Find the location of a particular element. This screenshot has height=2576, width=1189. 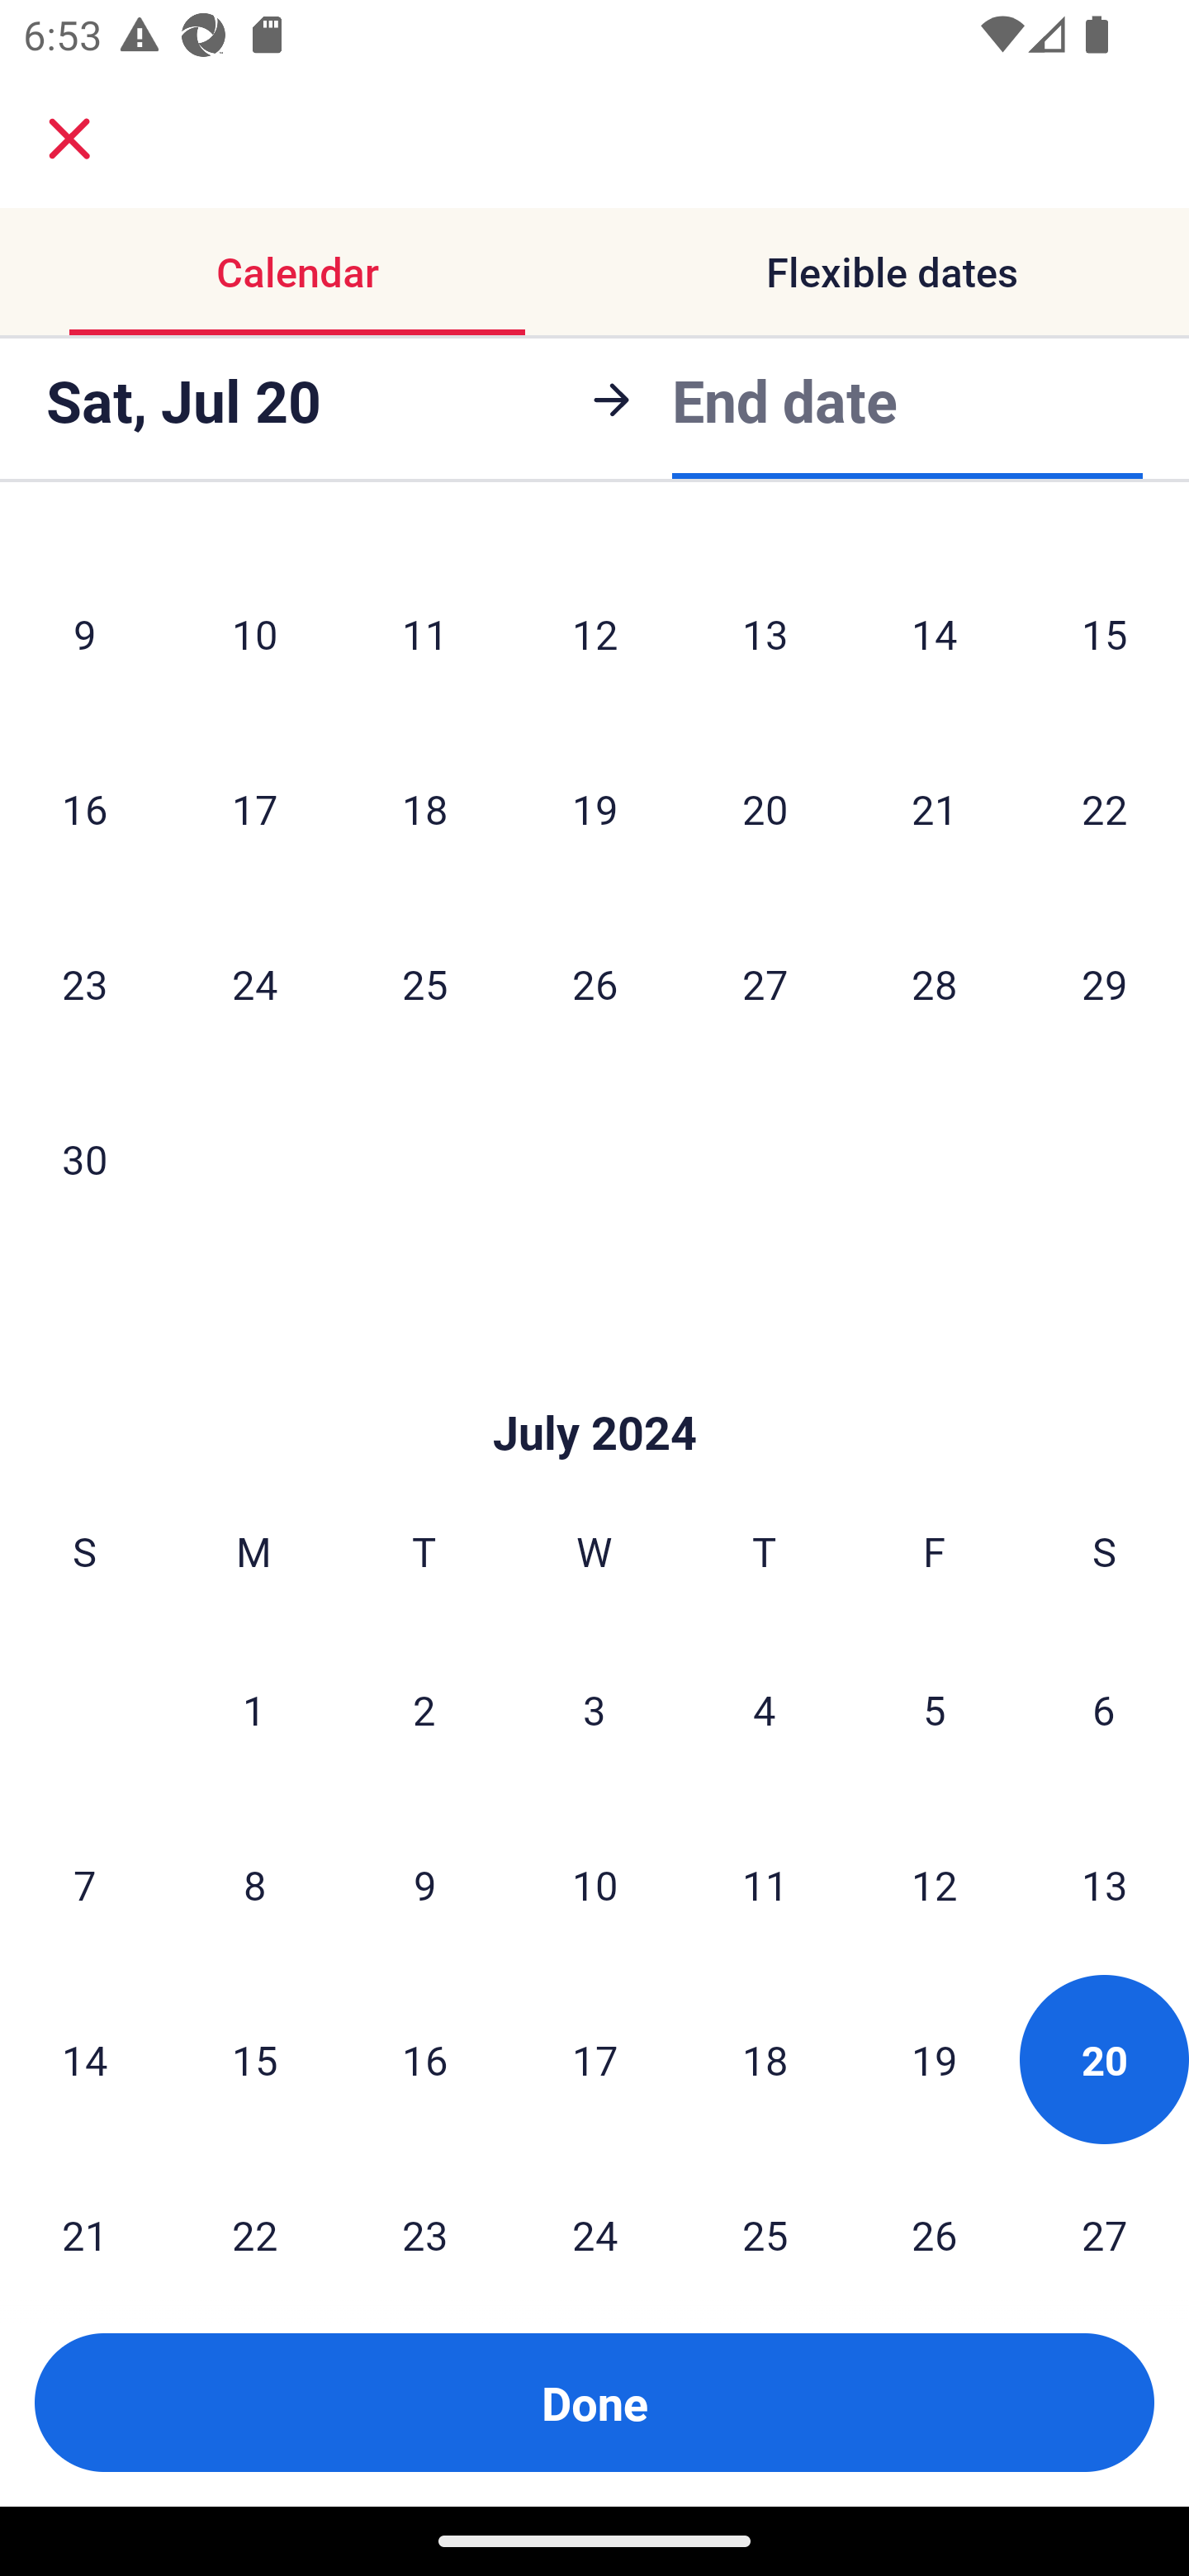

End date is located at coordinates (784, 395).